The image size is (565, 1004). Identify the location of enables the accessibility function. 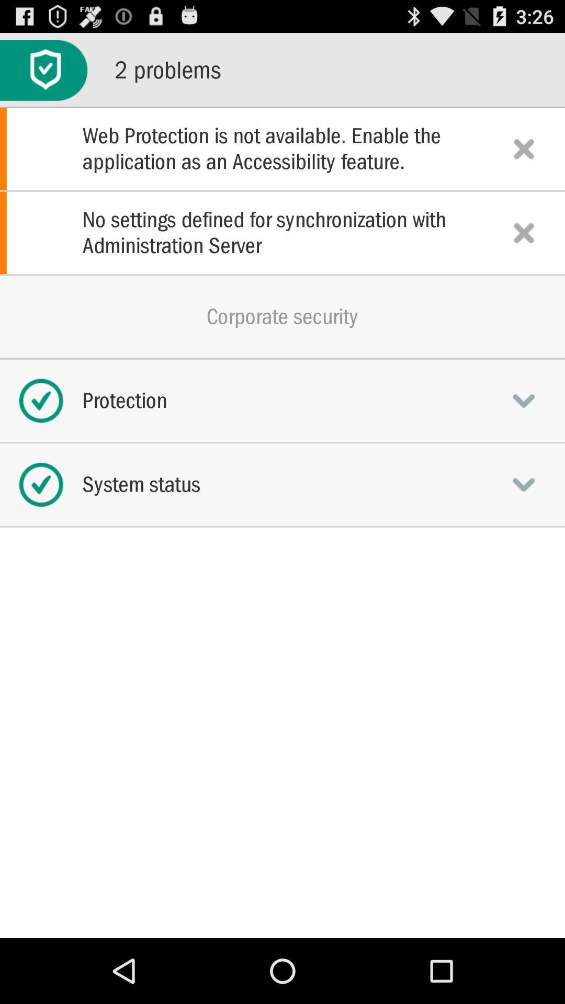
(524, 149).